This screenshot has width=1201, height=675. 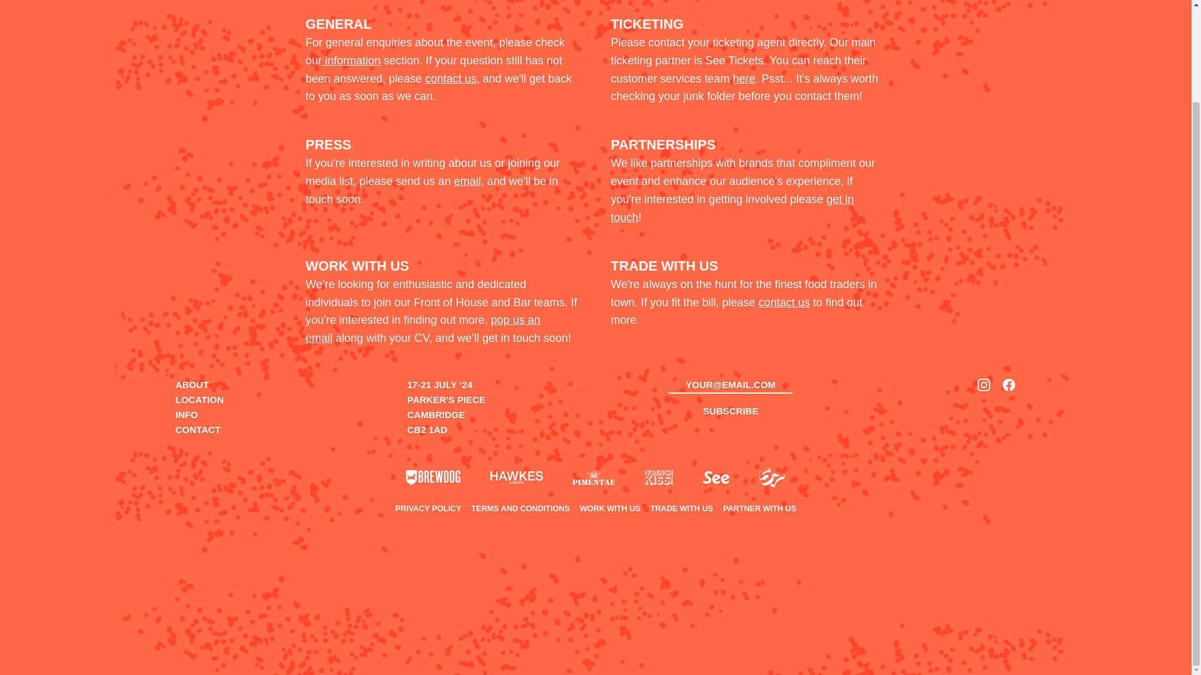 What do you see at coordinates (467, 181) in the screenshot?
I see `email` at bounding box center [467, 181].